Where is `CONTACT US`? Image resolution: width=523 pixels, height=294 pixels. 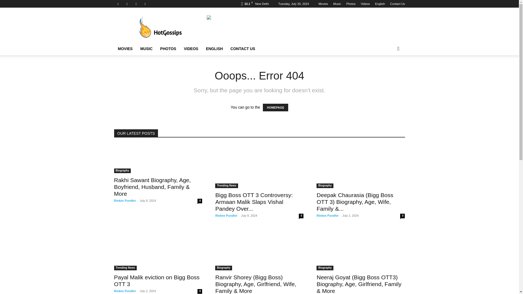 CONTACT US is located at coordinates (242, 49).